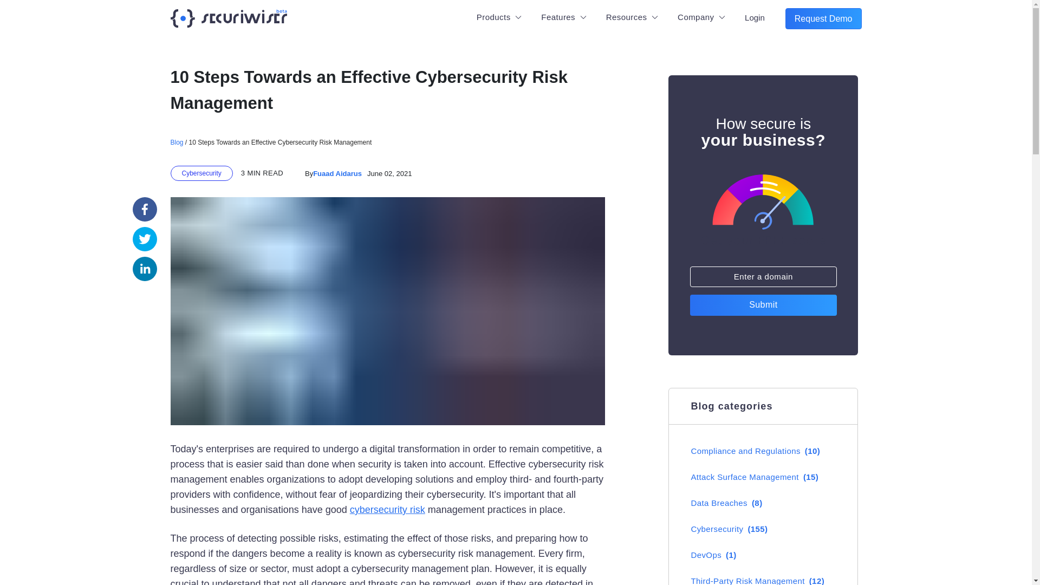 The image size is (1040, 585). I want to click on cybersecurity risk, so click(387, 509).